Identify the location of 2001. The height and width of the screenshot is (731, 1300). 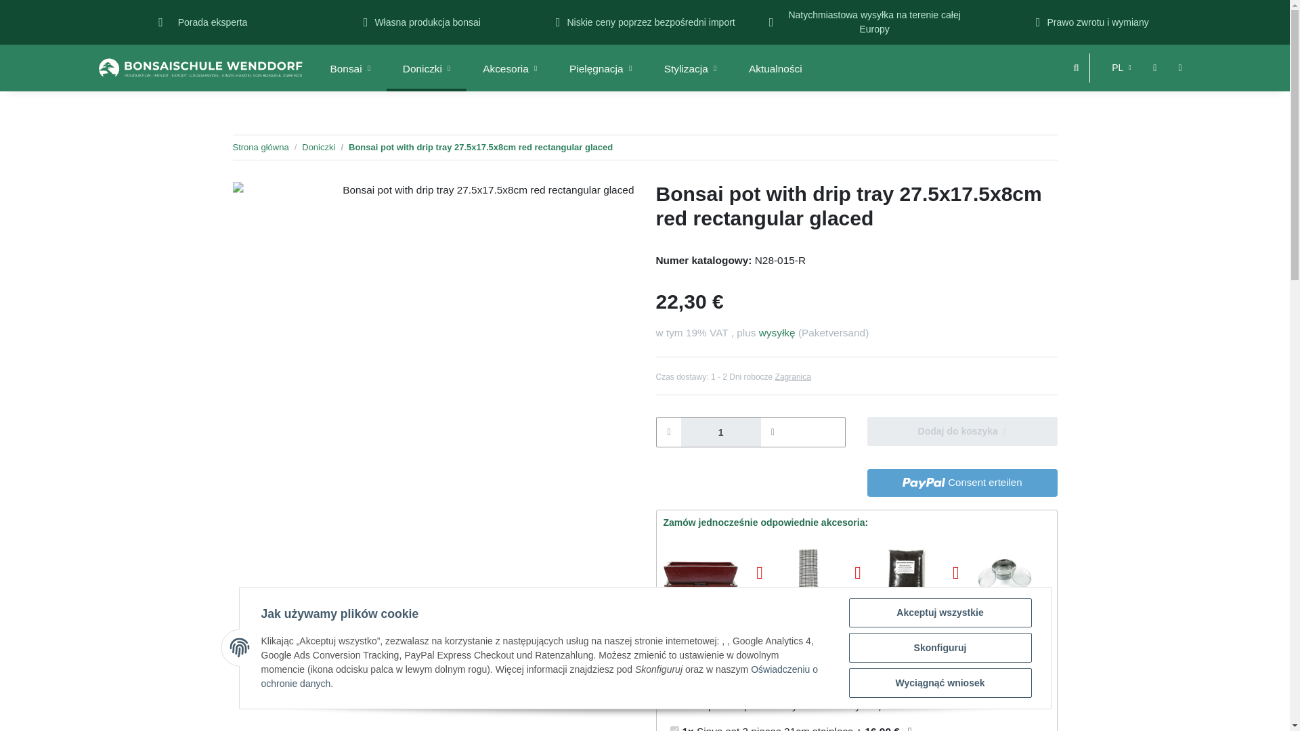
(674, 728).